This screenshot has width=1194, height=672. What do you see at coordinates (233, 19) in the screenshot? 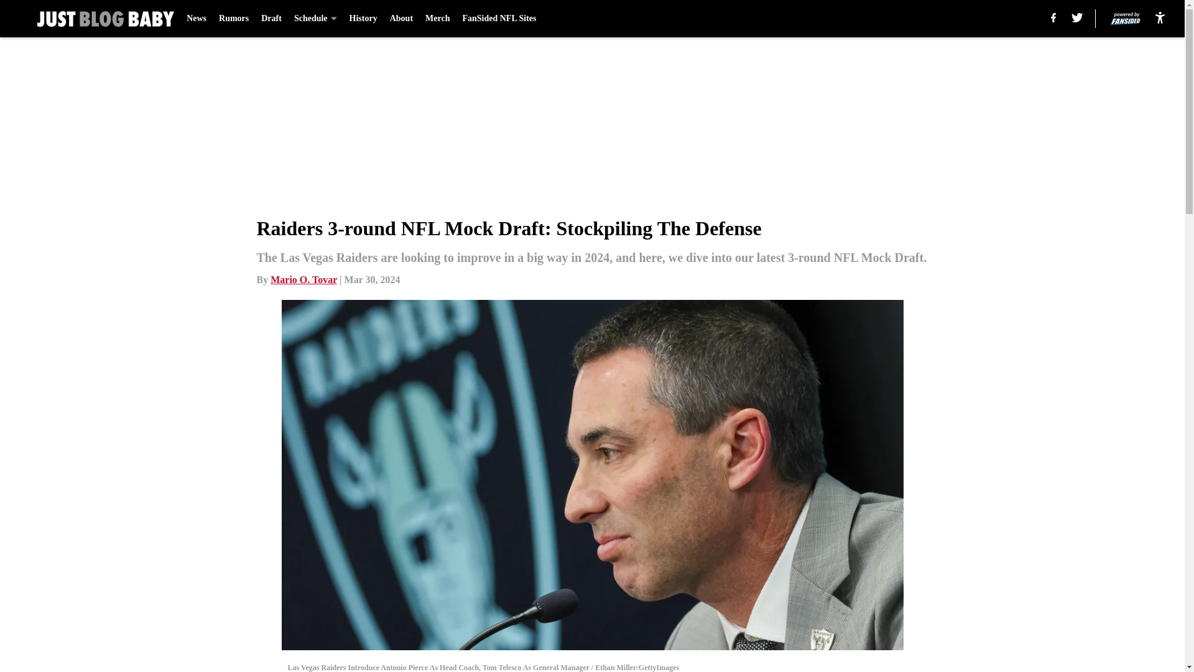
I see `Rumors` at bounding box center [233, 19].